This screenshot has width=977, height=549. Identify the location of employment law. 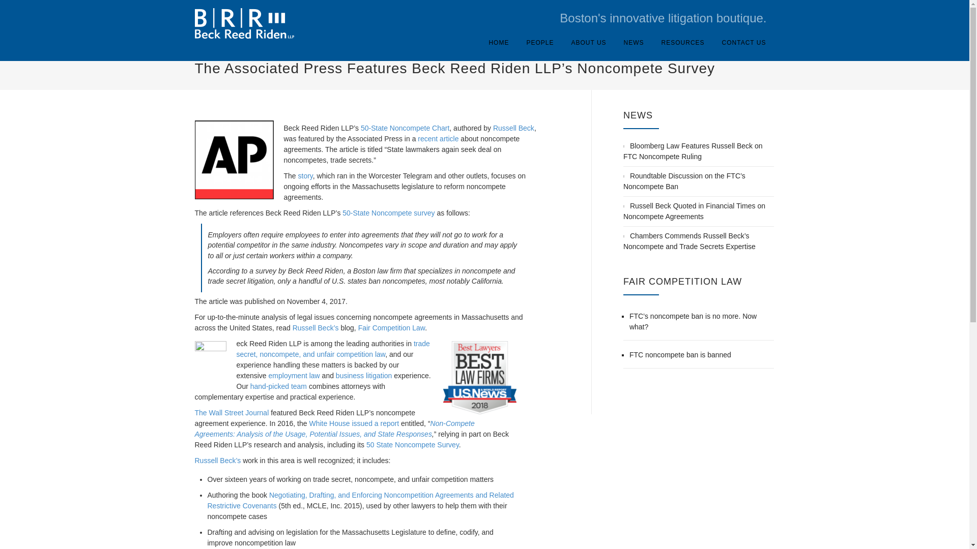
(294, 376).